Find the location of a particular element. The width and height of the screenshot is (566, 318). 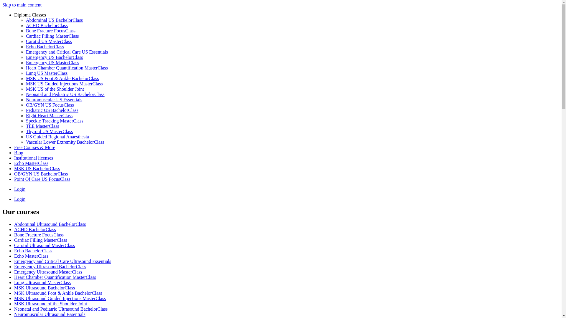

Bone Fracture FocusClass is located at coordinates (51, 31).